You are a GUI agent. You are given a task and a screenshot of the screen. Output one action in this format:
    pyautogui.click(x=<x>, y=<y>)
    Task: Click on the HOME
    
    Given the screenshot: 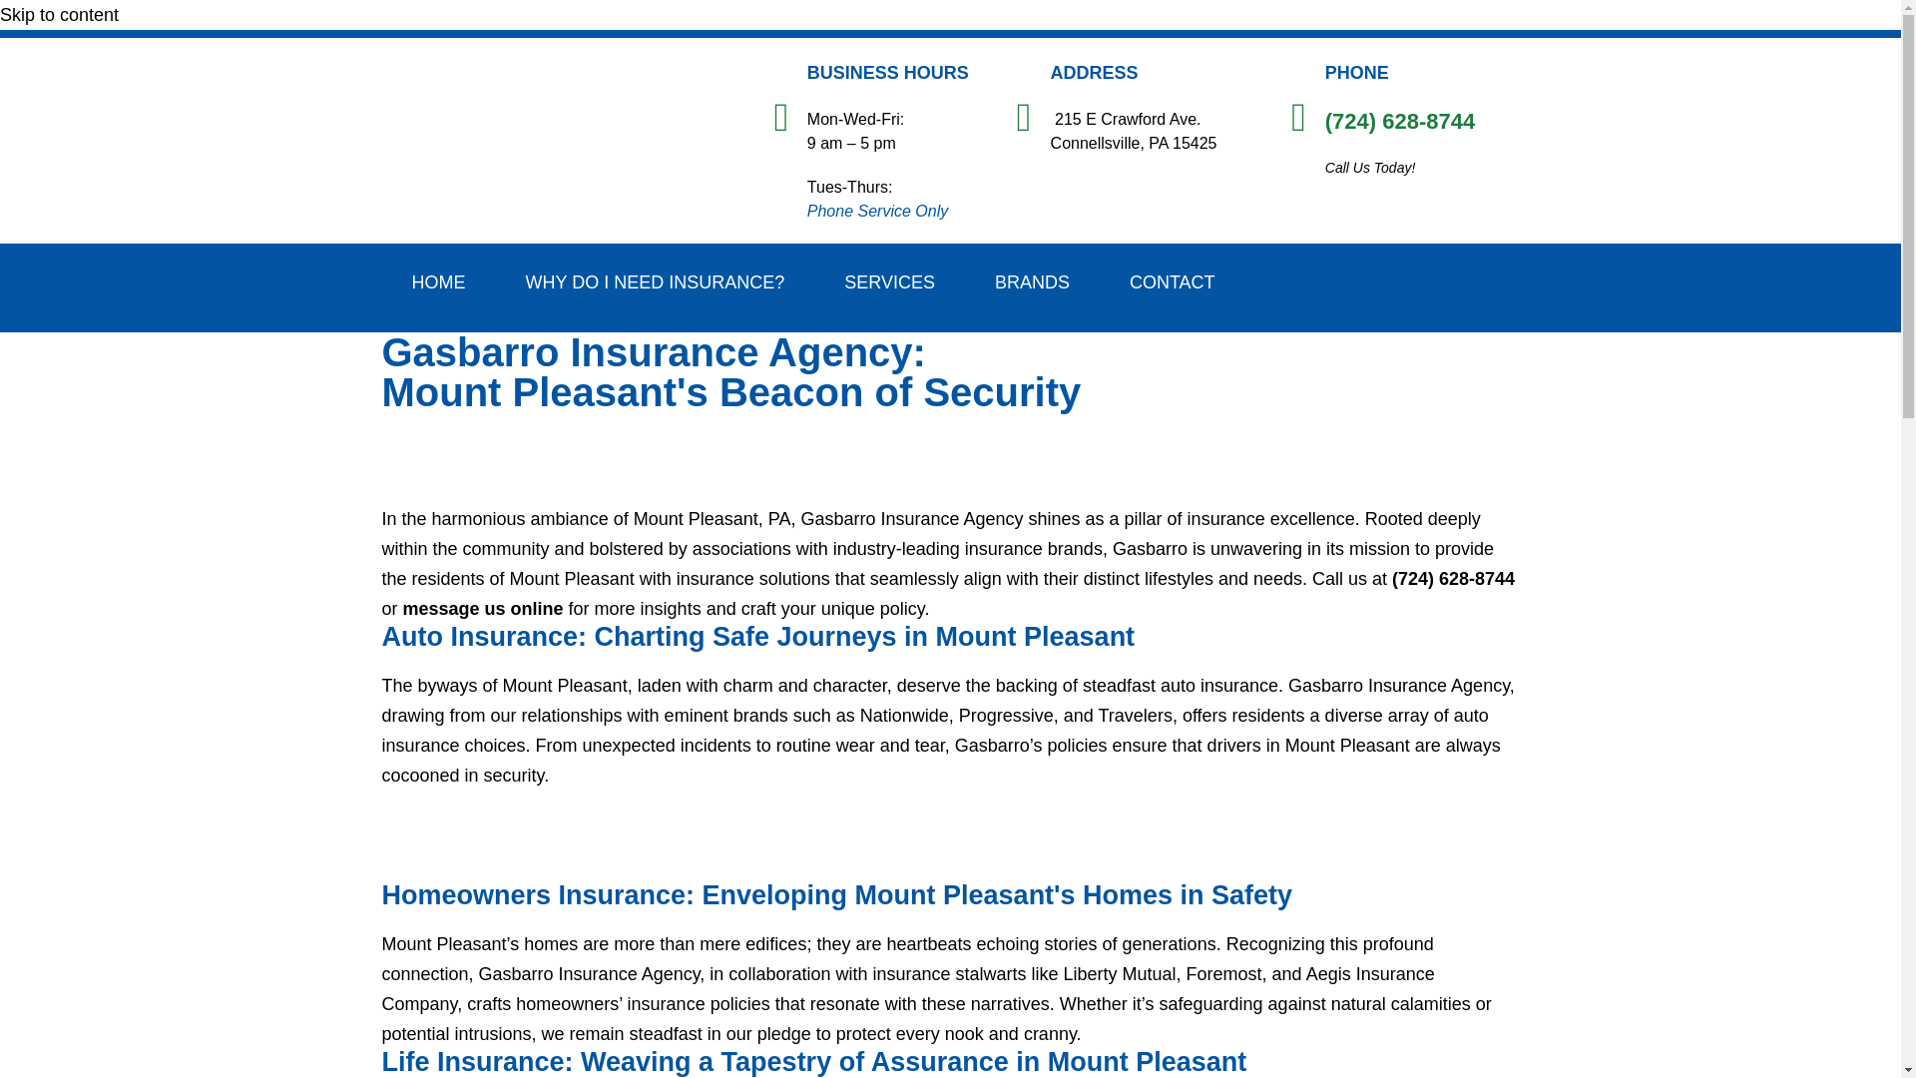 What is the action you would take?
    pyautogui.click(x=437, y=281)
    